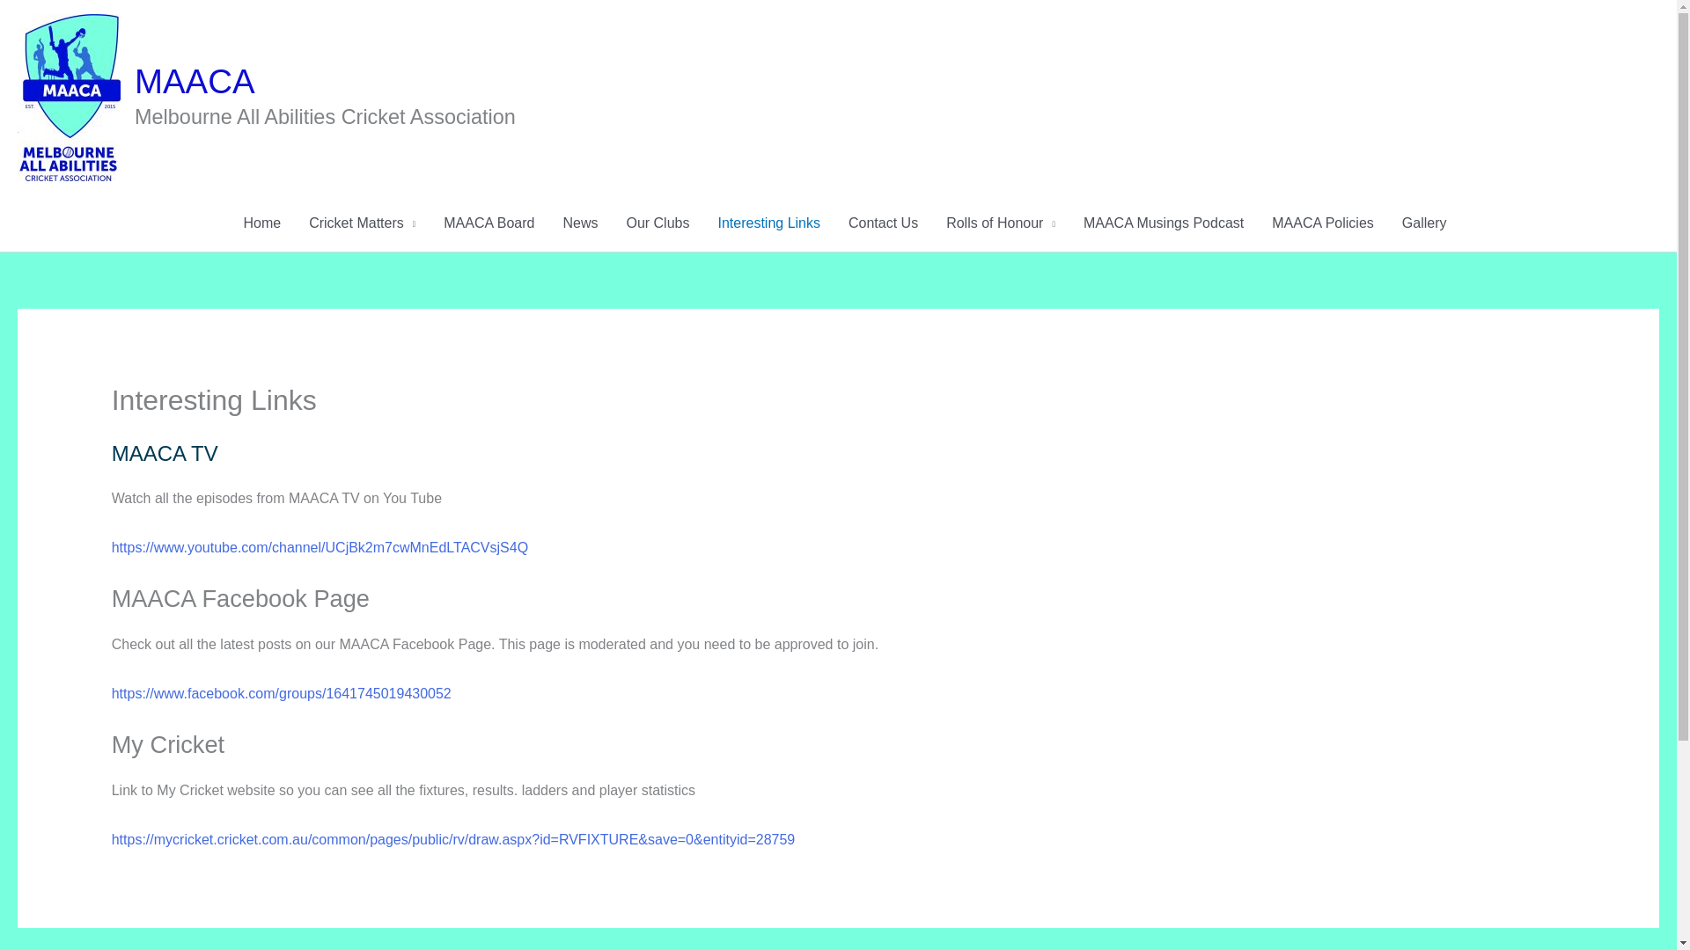 The height and width of the screenshot is (950, 1690). Describe the element at coordinates (1424, 223) in the screenshot. I see `Gallery` at that location.